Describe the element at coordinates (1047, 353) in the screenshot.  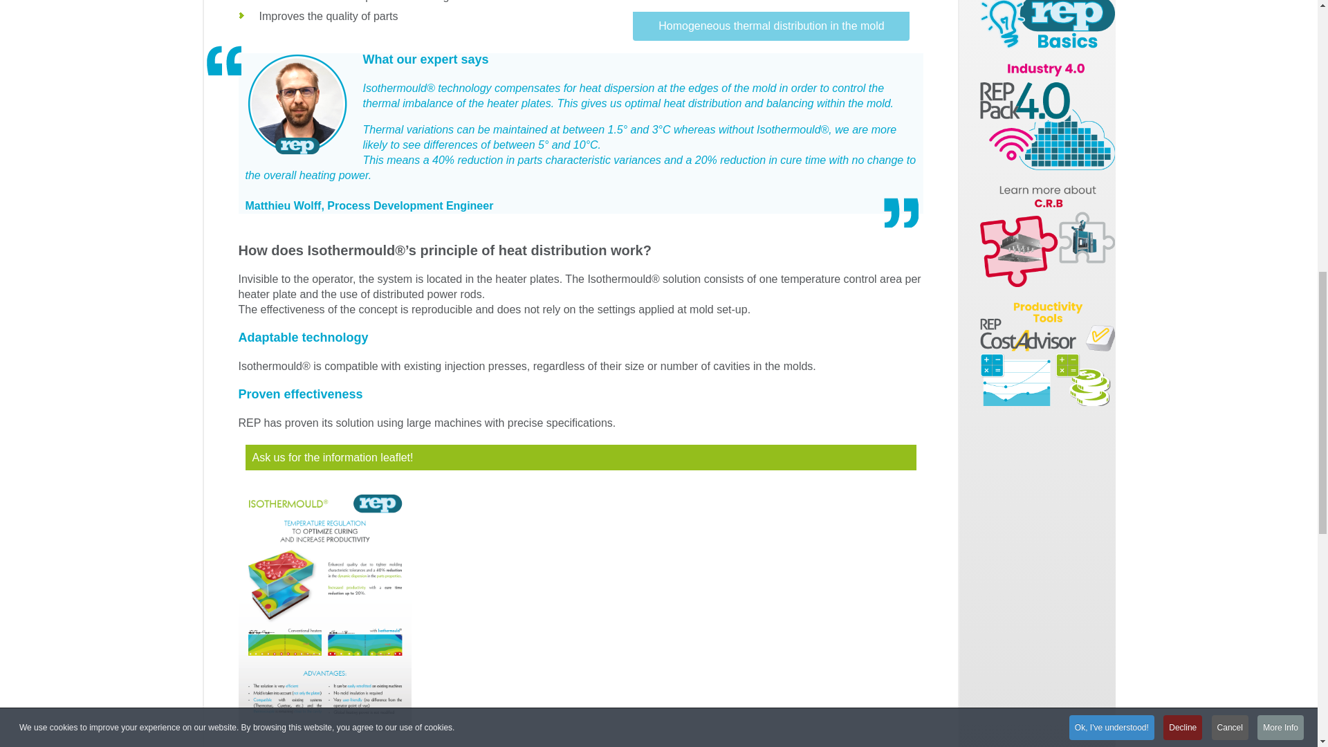
I see `Click to download!` at that location.